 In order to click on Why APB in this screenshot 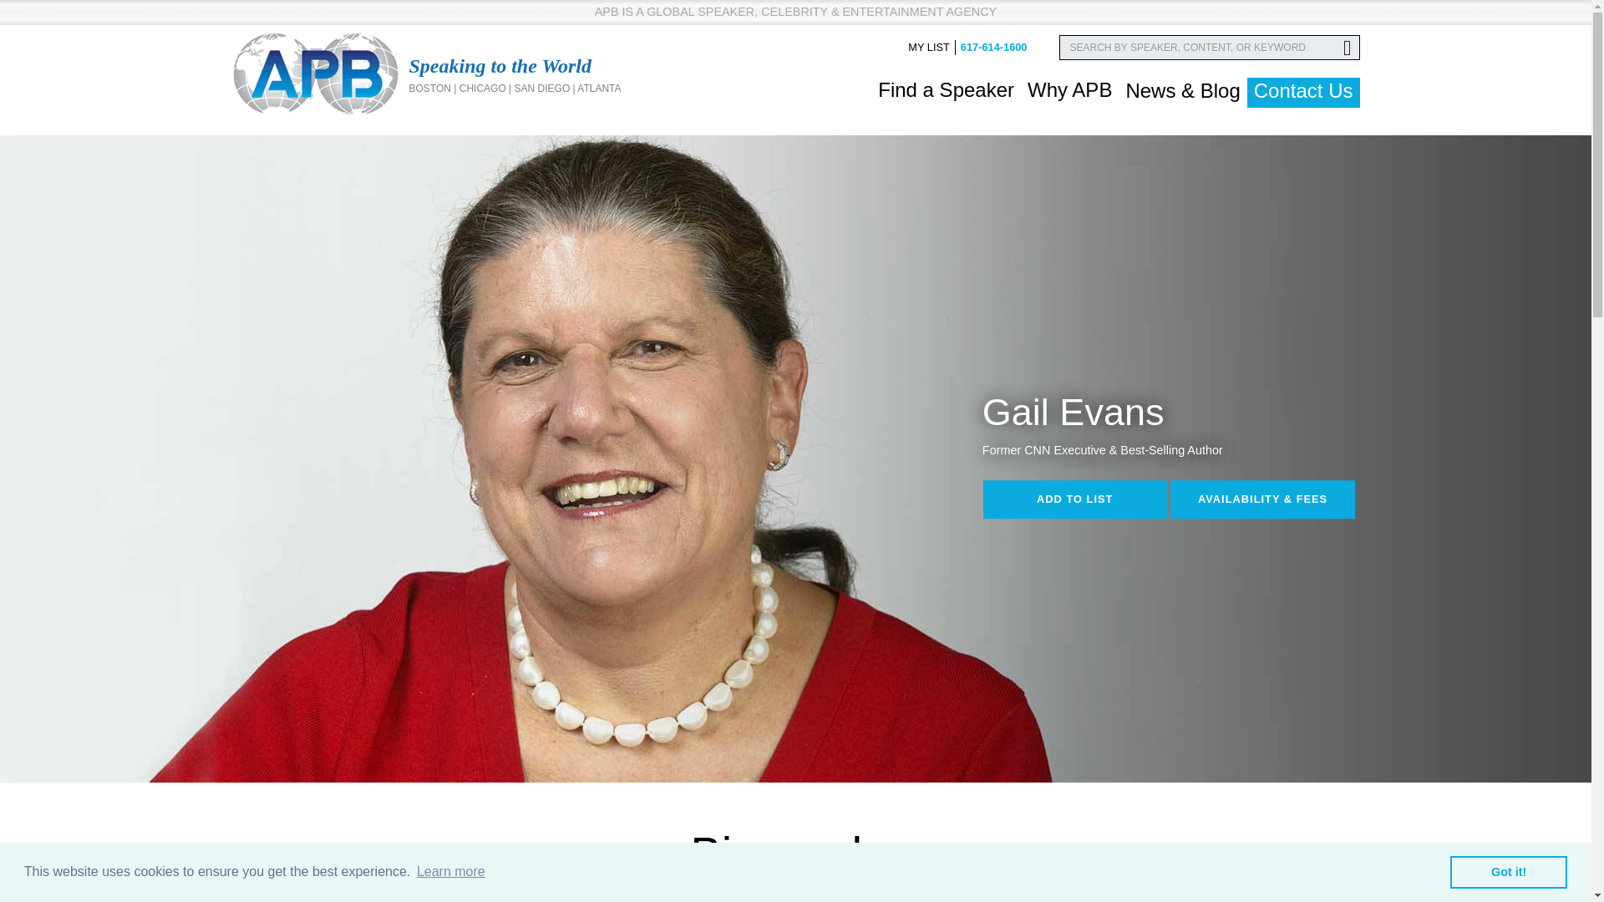, I will do `click(1069, 90)`.